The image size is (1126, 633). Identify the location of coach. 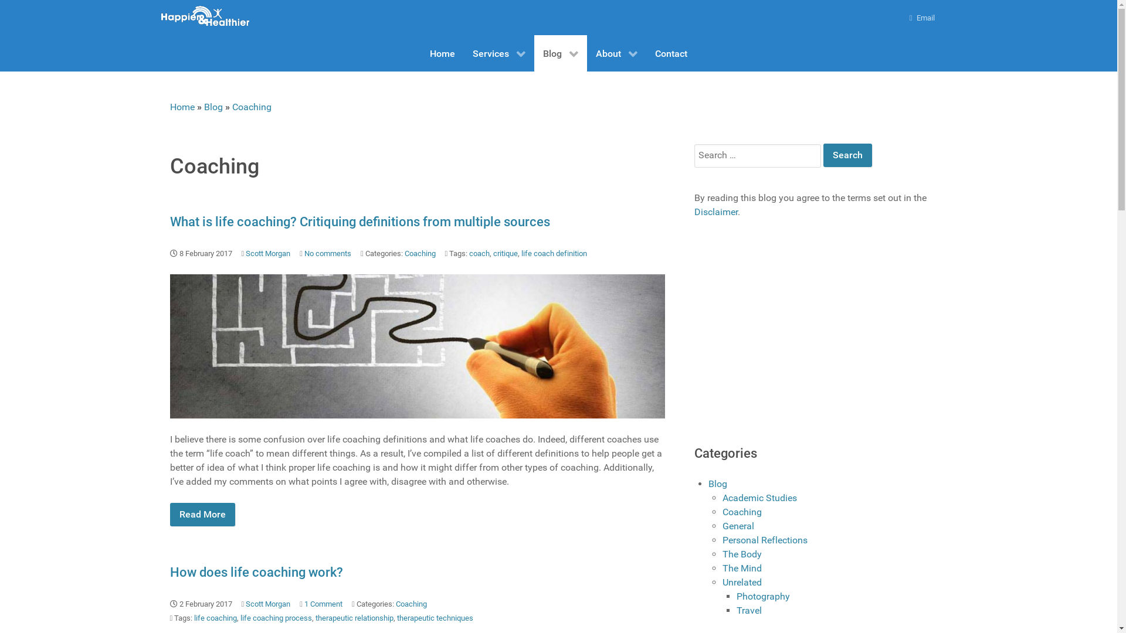
(480, 253).